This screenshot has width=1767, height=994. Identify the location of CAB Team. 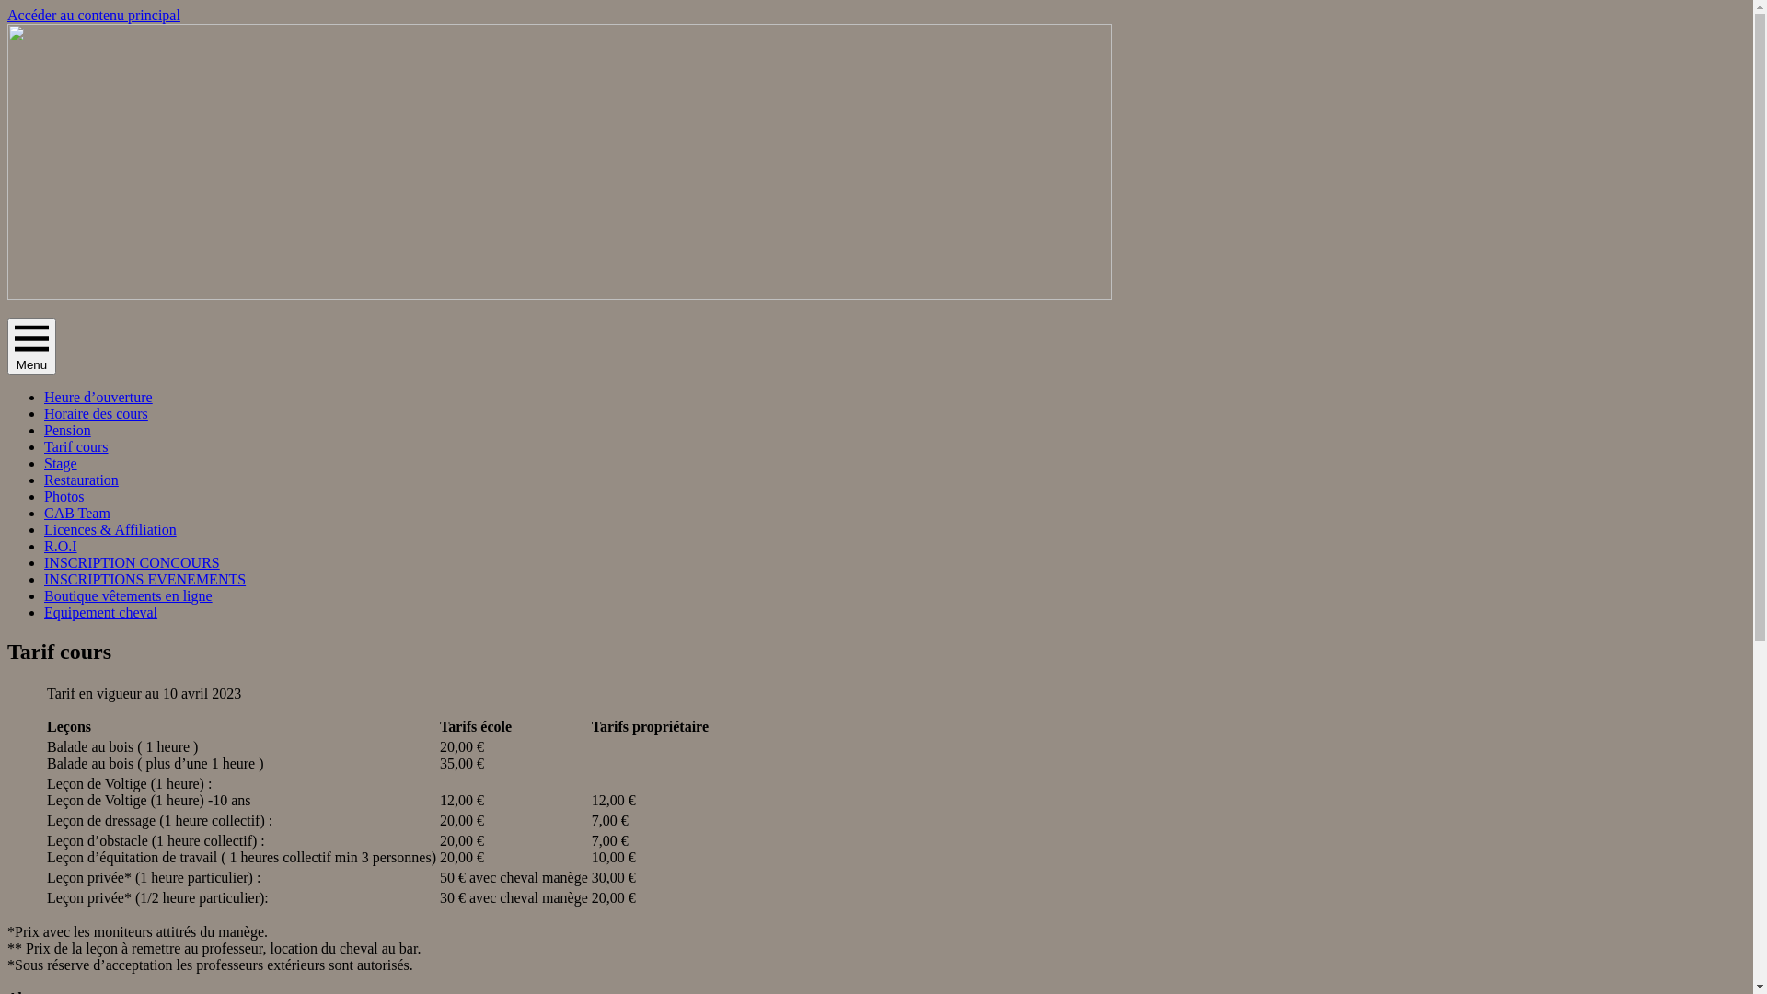
(77, 514).